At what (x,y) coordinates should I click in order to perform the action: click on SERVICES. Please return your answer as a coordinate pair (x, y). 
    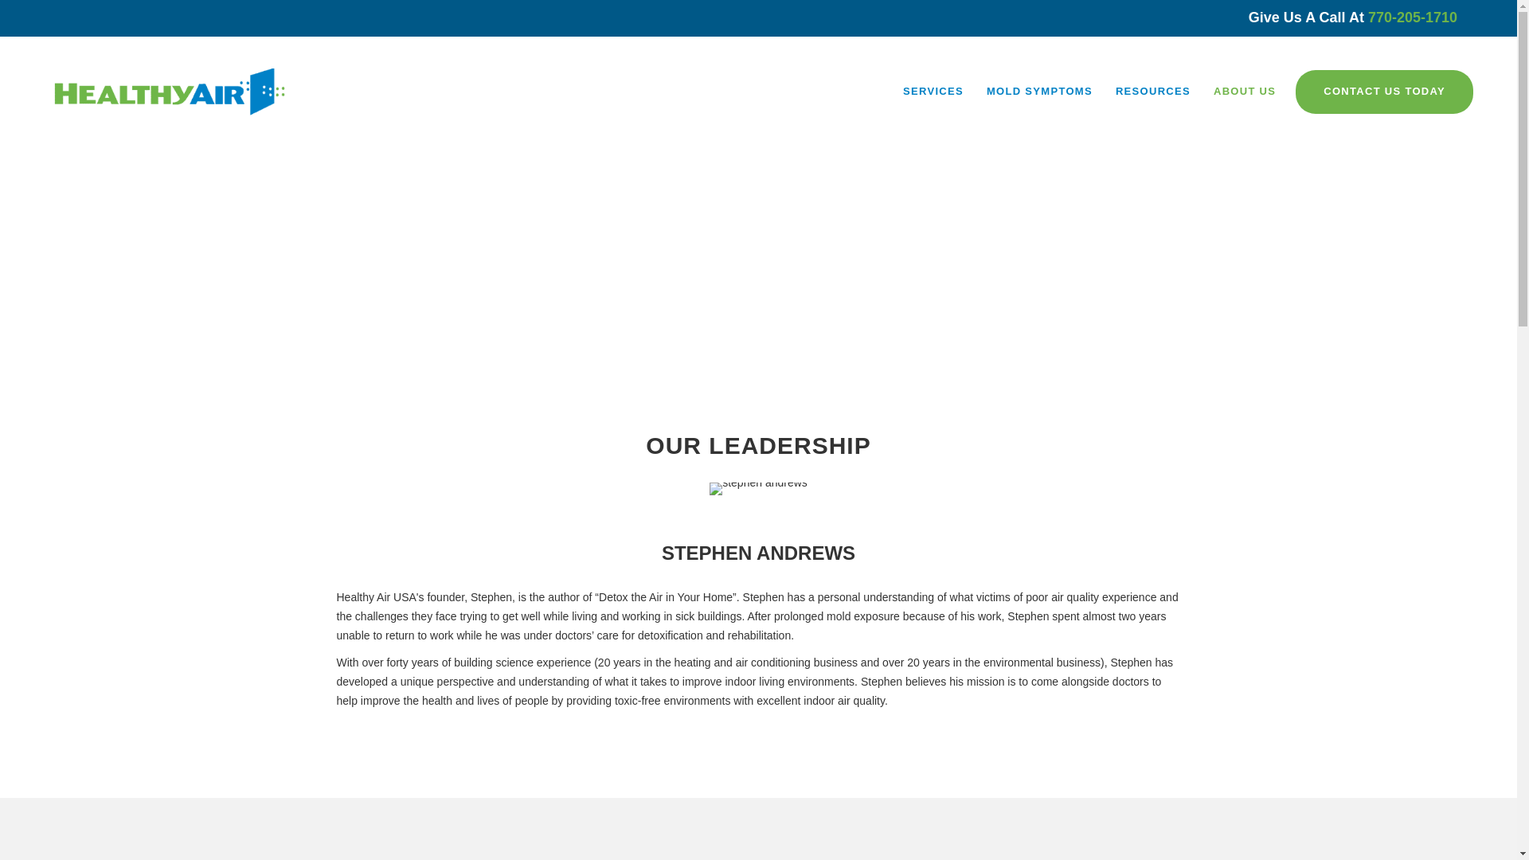
    Looking at the image, I should click on (933, 92).